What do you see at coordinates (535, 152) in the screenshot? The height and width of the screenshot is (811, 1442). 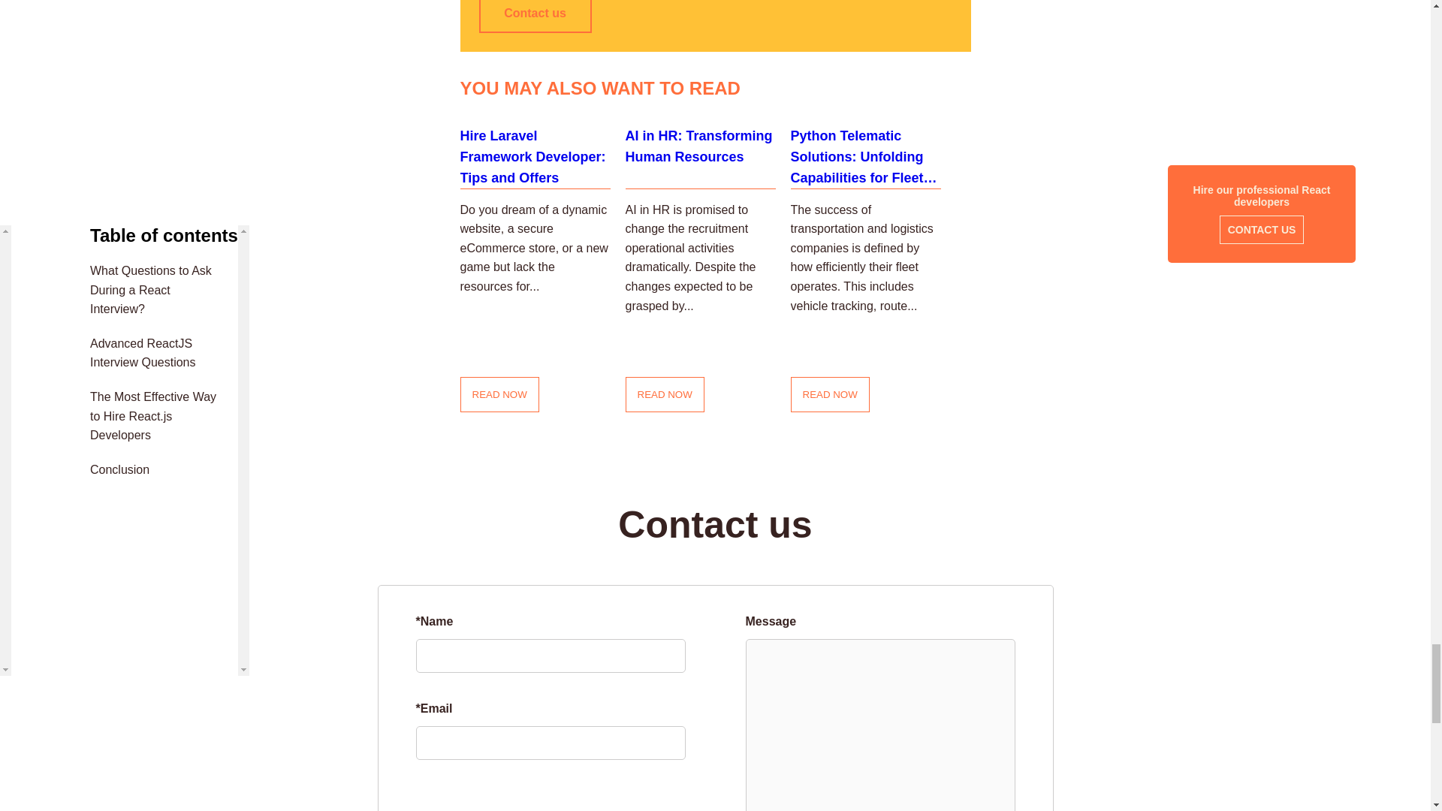 I see `Hire Laravel Framework Developer: Tips and Offers` at bounding box center [535, 152].